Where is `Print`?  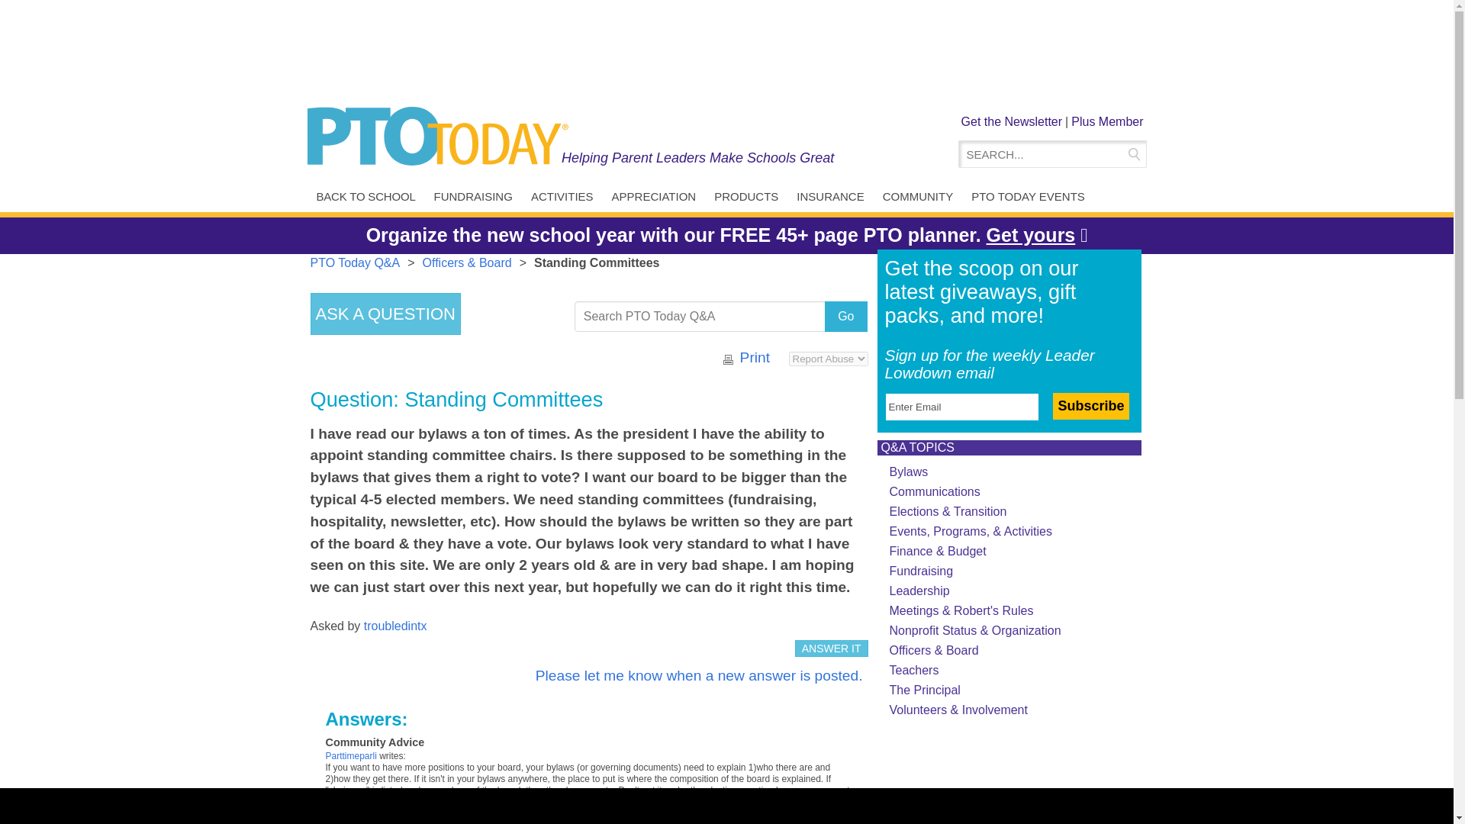
Print is located at coordinates (755, 357).